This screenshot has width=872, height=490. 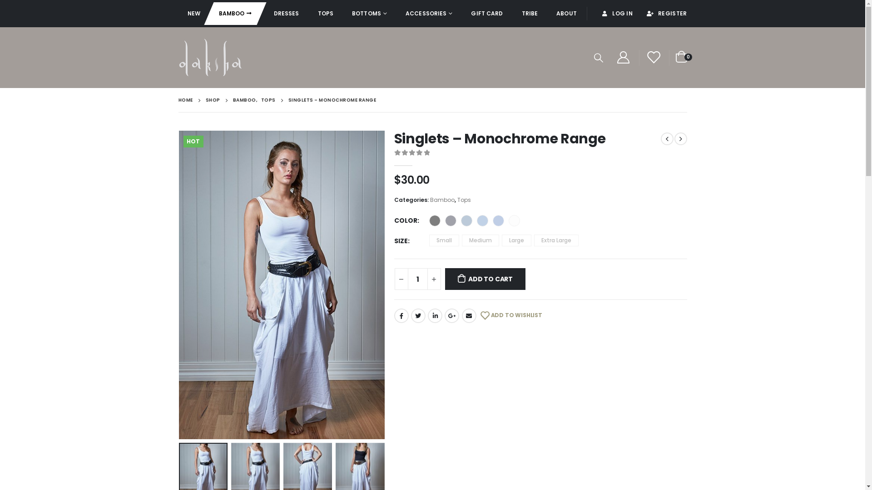 What do you see at coordinates (466, 220) in the screenshot?
I see `Quail` at bounding box center [466, 220].